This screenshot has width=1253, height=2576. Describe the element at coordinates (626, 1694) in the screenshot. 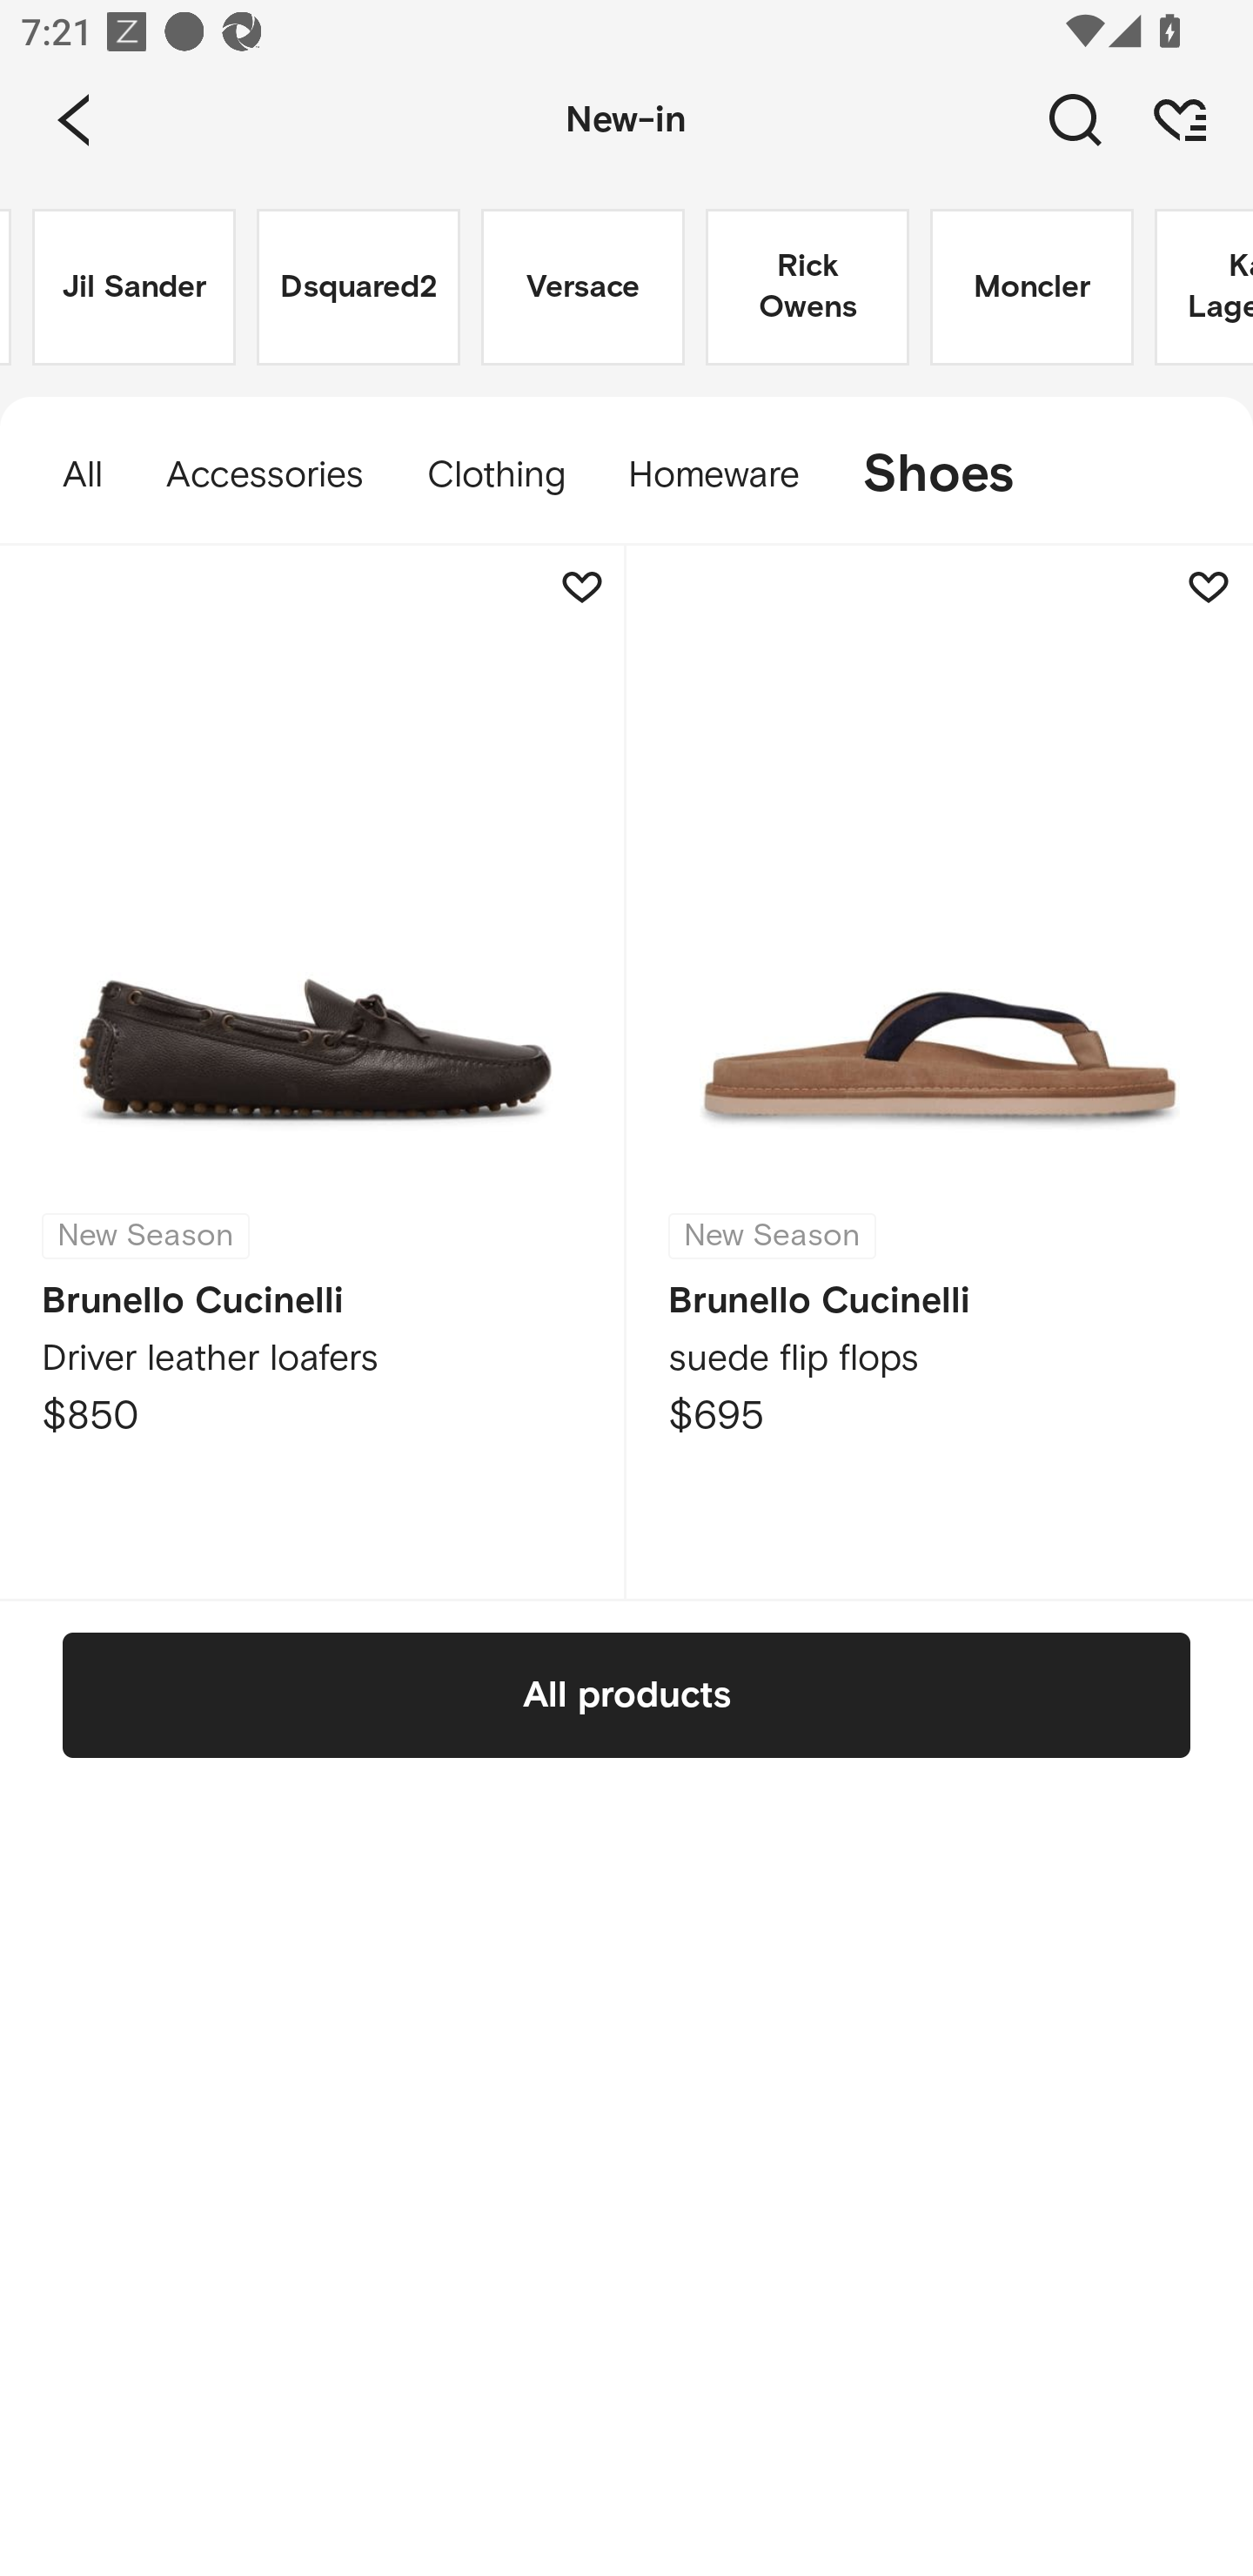

I see `All products` at that location.